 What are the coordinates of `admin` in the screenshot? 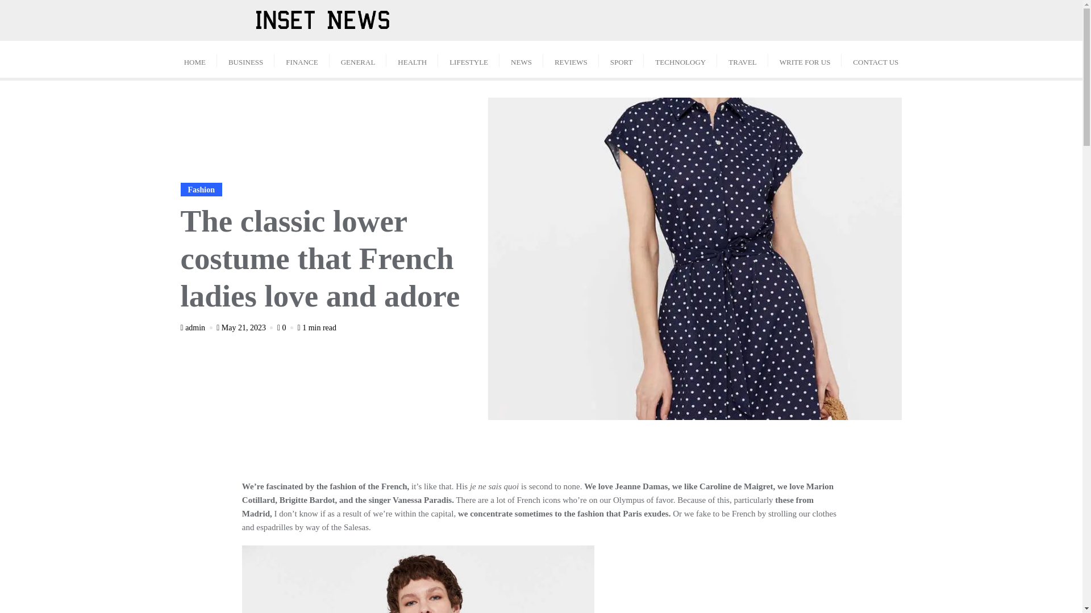 It's located at (198, 328).